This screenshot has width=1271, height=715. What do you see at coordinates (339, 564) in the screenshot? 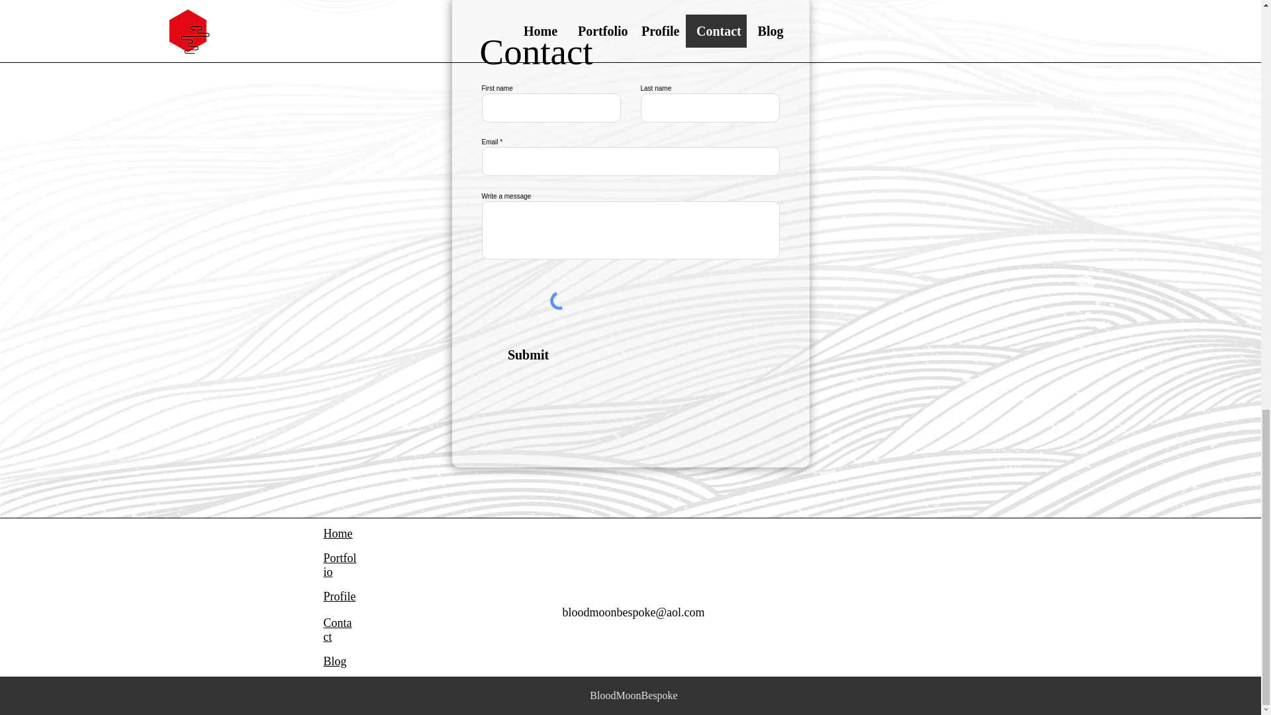
I see `Portfolio` at bounding box center [339, 564].